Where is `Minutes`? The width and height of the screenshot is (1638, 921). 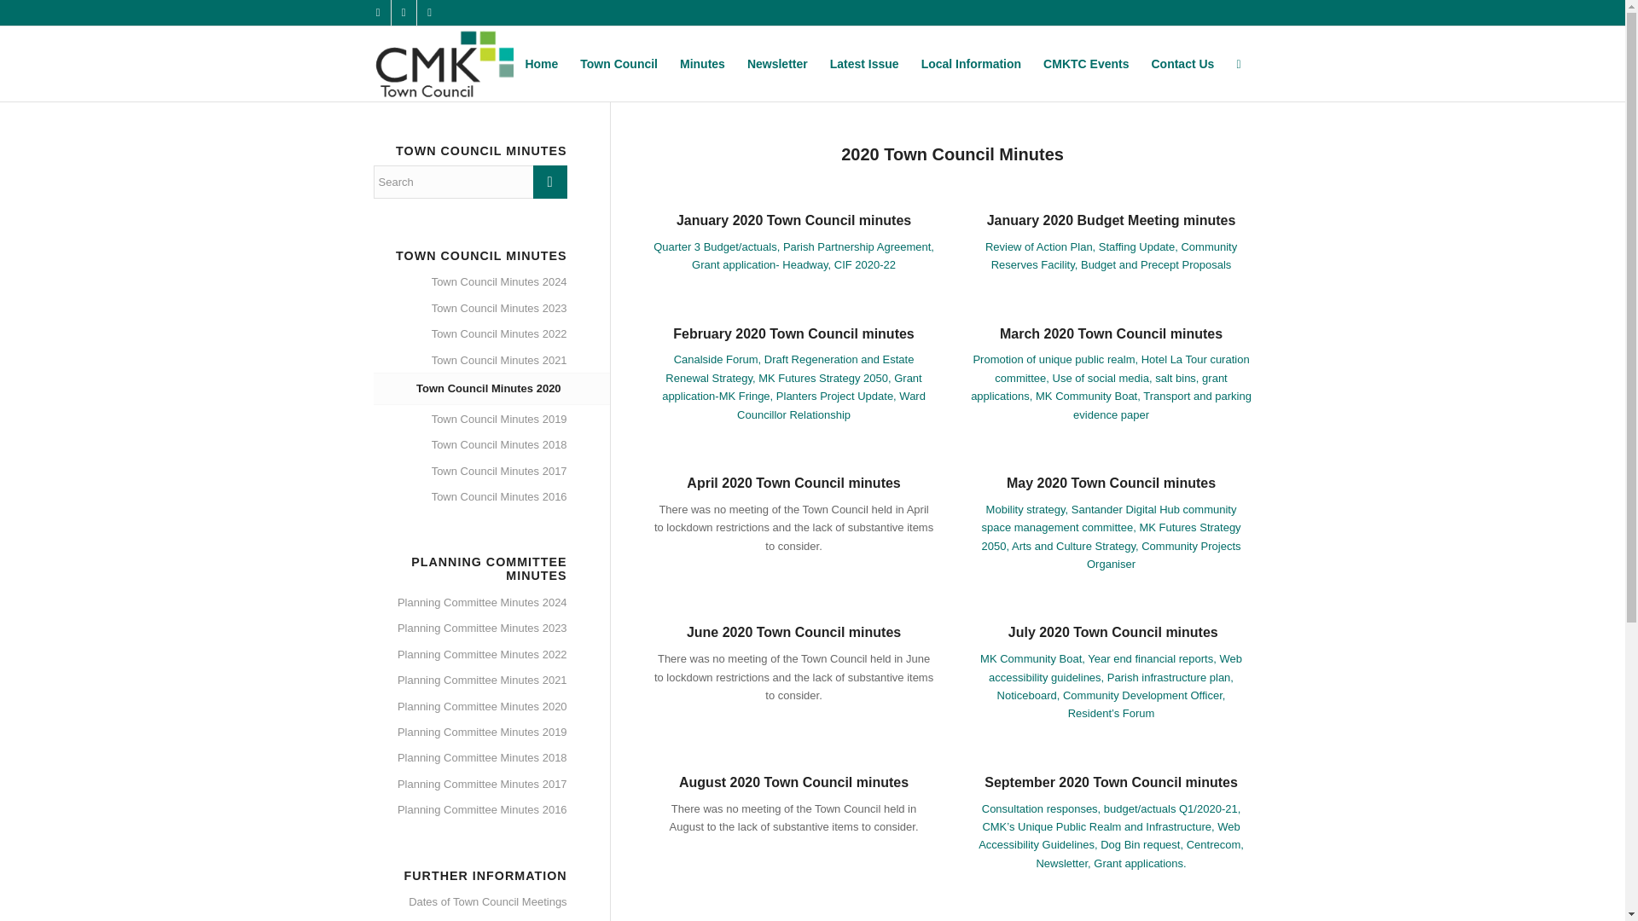
Minutes is located at coordinates (701, 63).